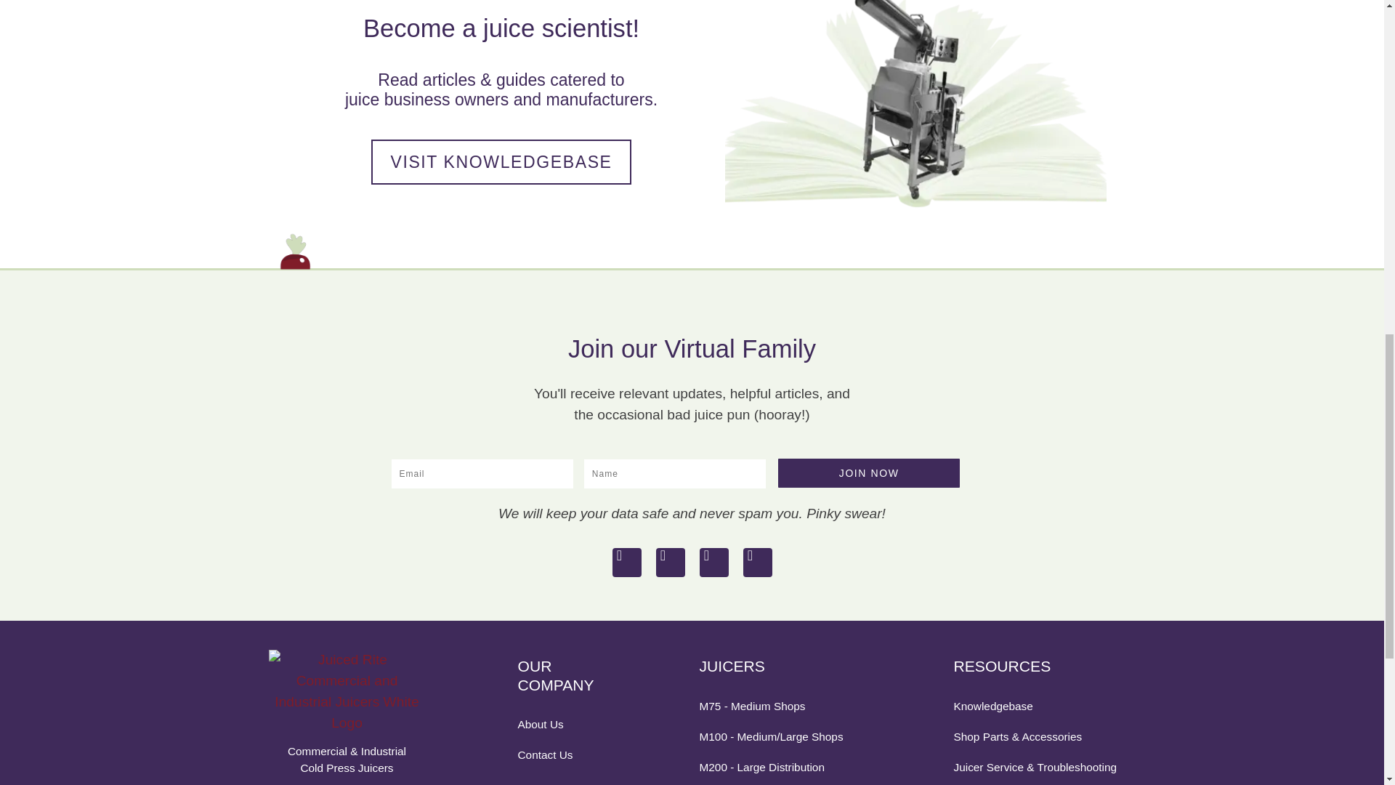 This screenshot has height=785, width=1395. Describe the element at coordinates (869, 472) in the screenshot. I see `Join Now` at that location.